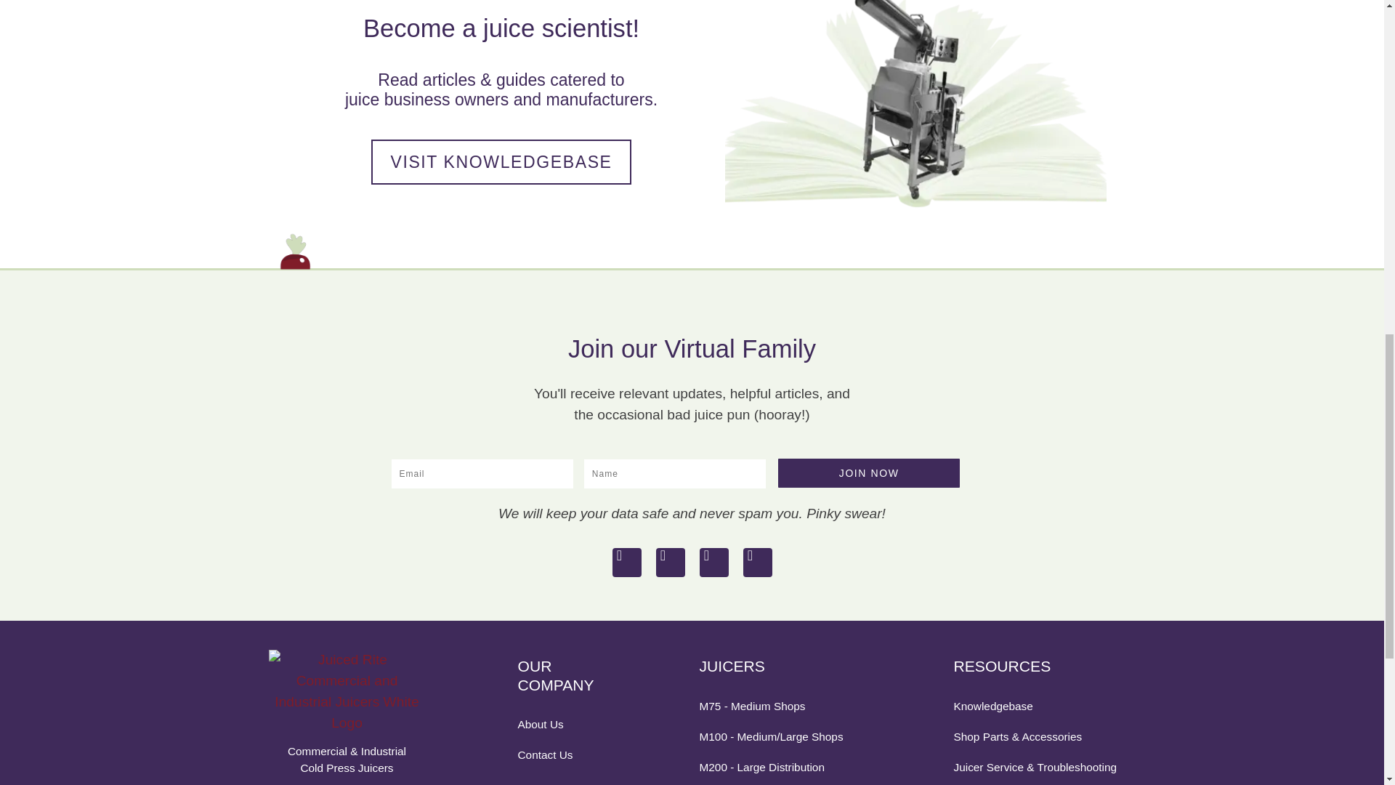 This screenshot has height=785, width=1395. Describe the element at coordinates (869, 472) in the screenshot. I see `Join Now` at that location.